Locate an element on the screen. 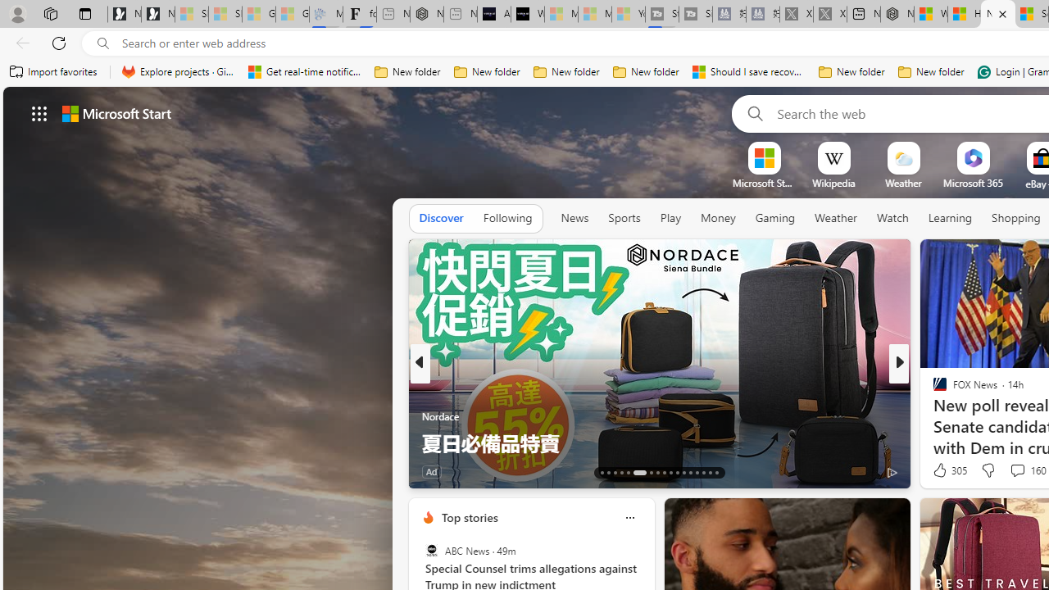 The width and height of the screenshot is (1049, 590). 94 Like is located at coordinates (942, 470).